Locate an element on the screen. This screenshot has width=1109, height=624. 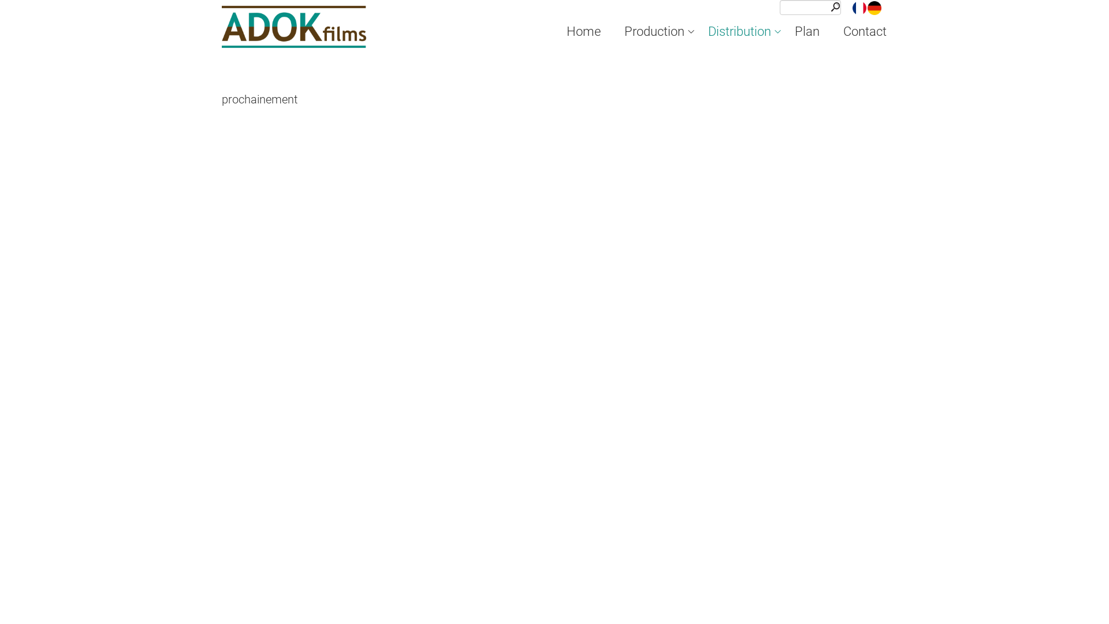
Home is located at coordinates (583, 31).